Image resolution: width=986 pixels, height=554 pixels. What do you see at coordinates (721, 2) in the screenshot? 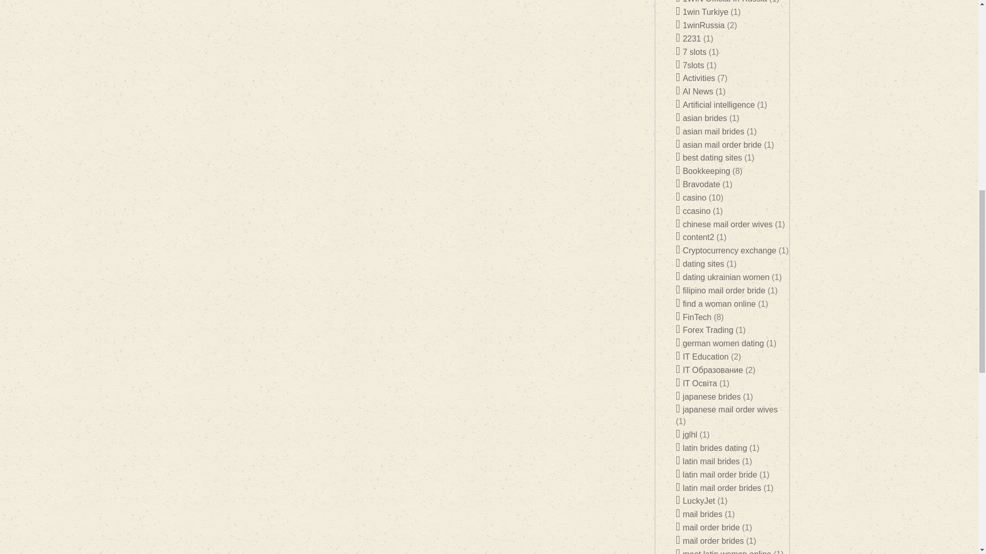
I see `1WIN Official In Russia` at bounding box center [721, 2].